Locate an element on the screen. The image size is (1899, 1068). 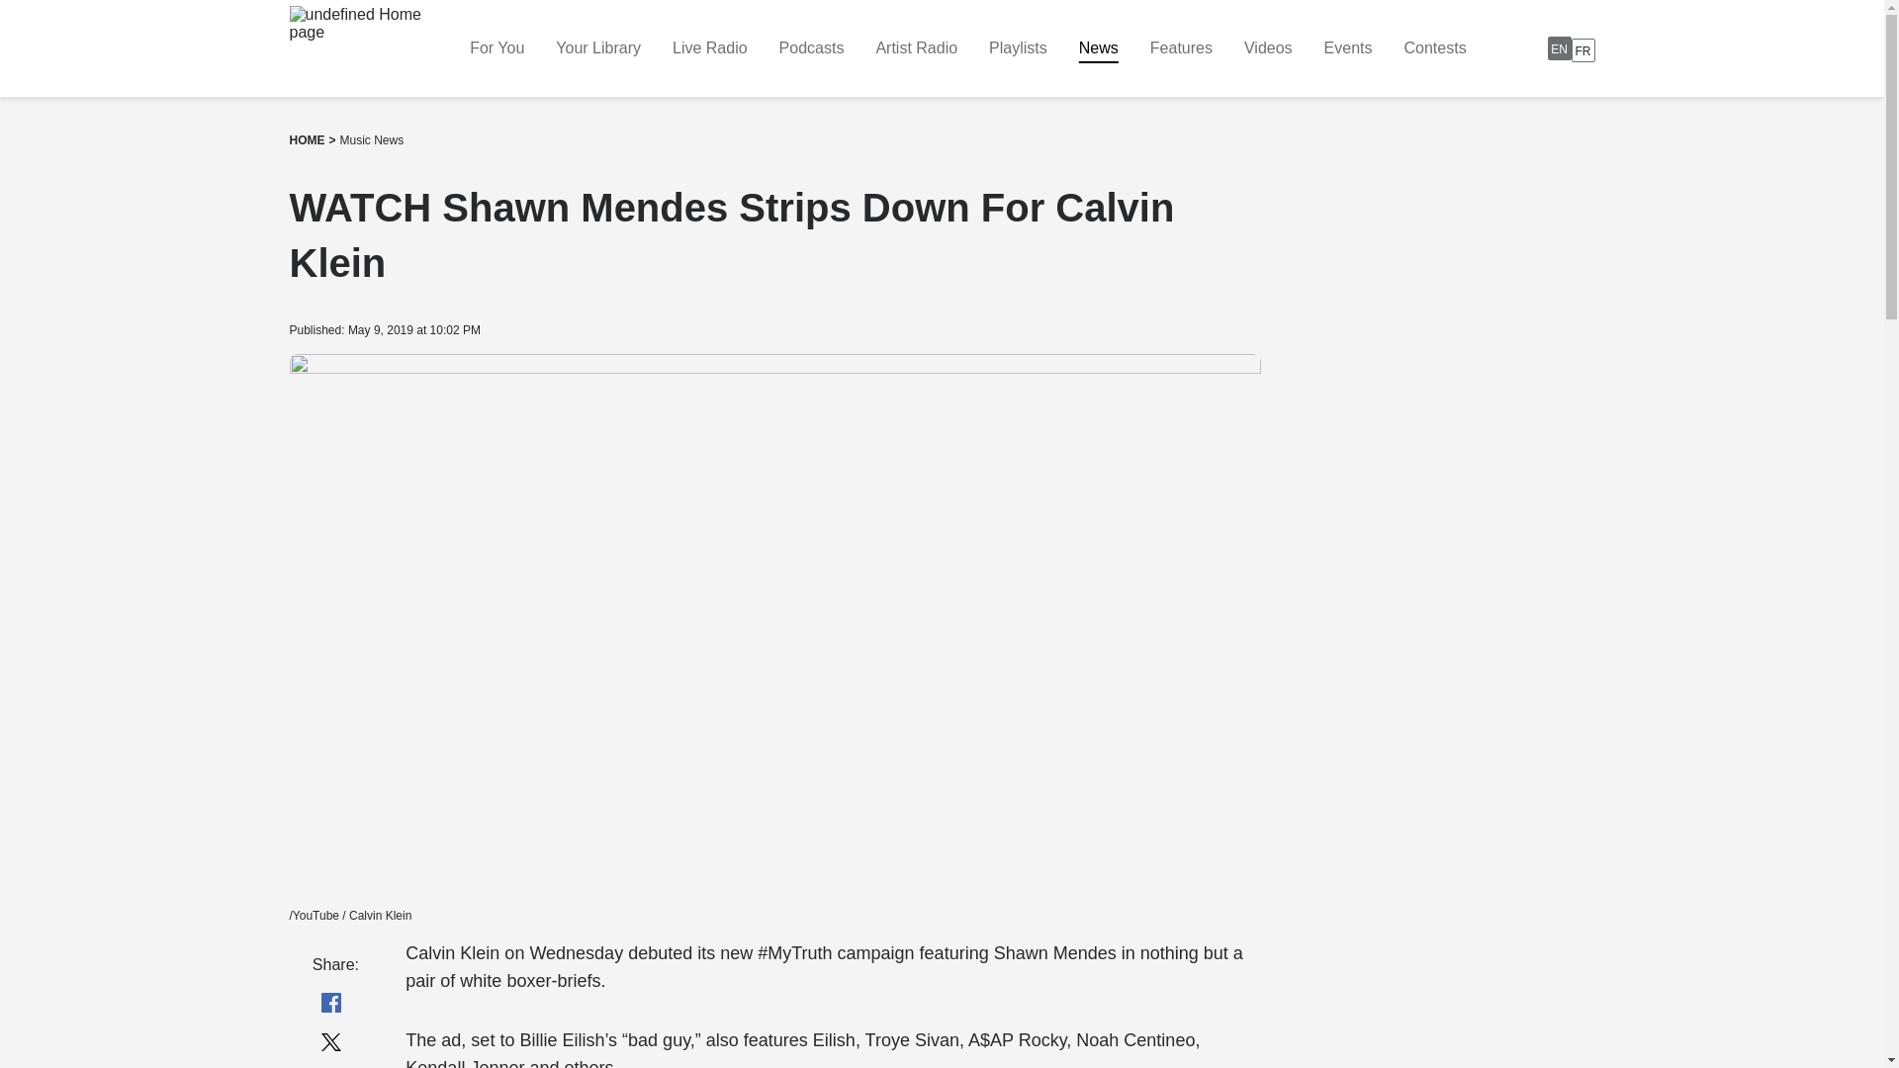
HOME is located at coordinates (1268, 47).